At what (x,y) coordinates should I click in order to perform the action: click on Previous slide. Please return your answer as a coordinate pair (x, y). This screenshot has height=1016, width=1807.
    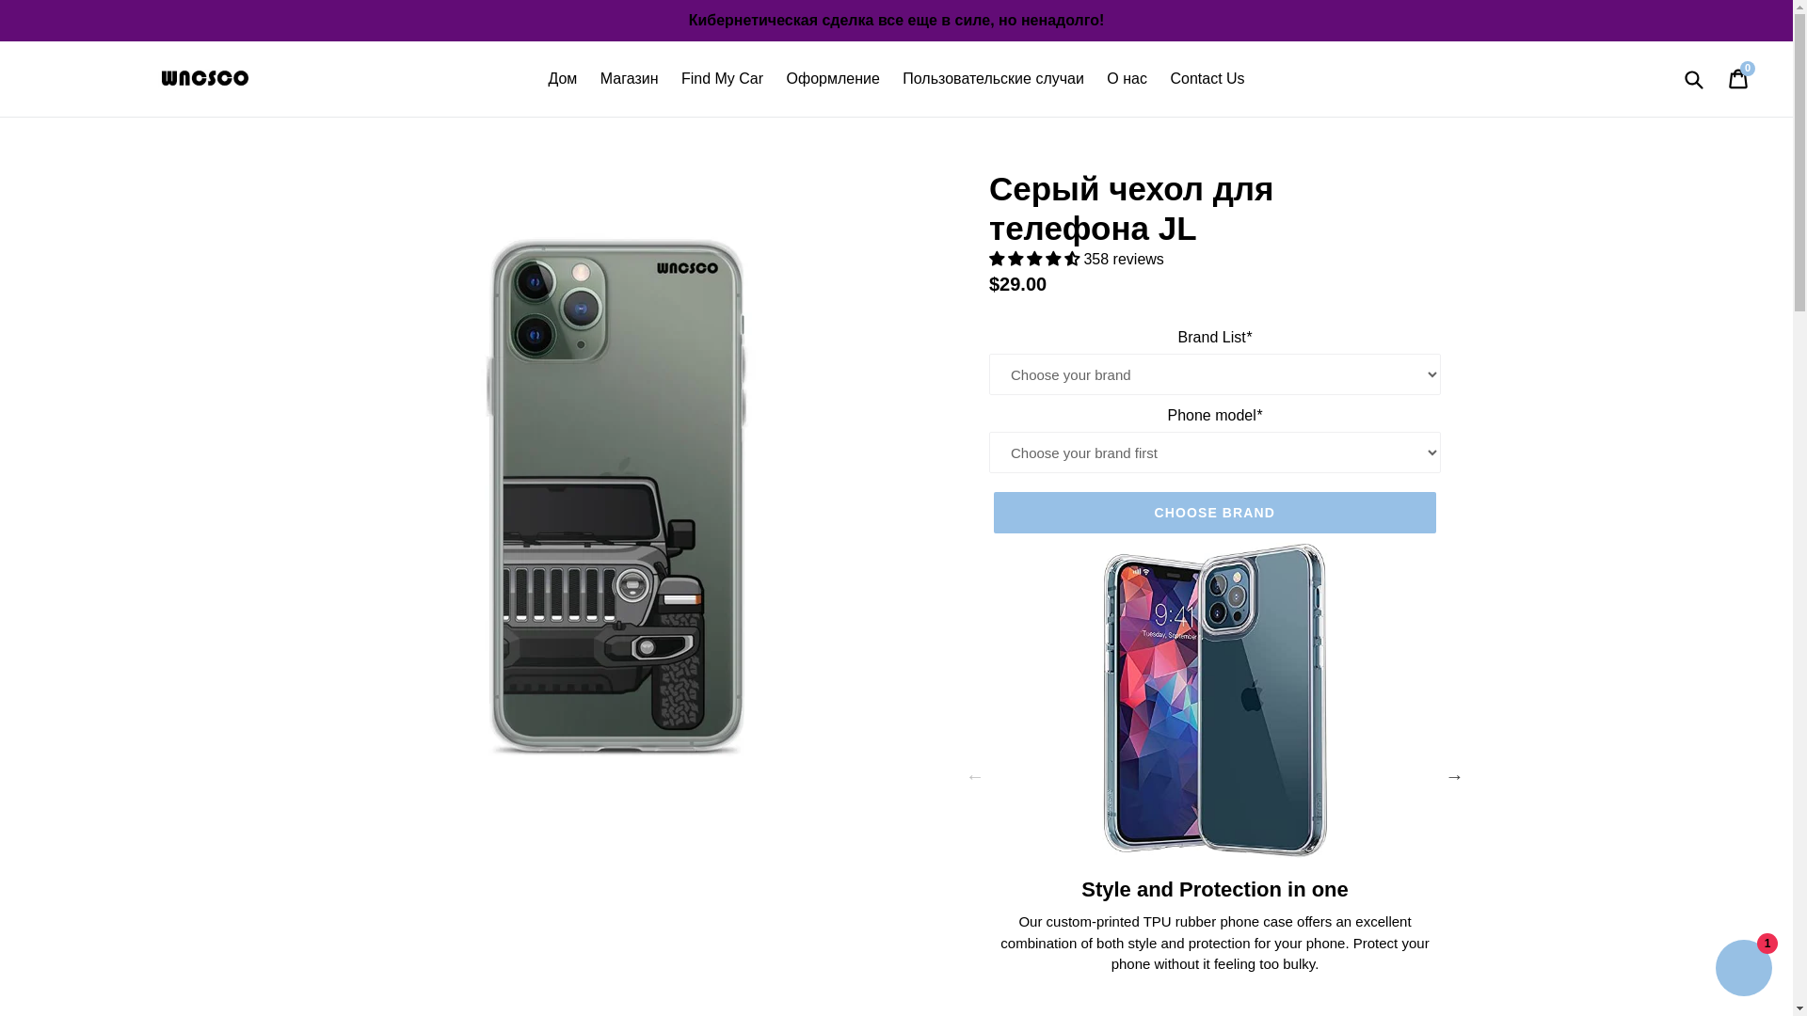
    Looking at the image, I should click on (975, 775).